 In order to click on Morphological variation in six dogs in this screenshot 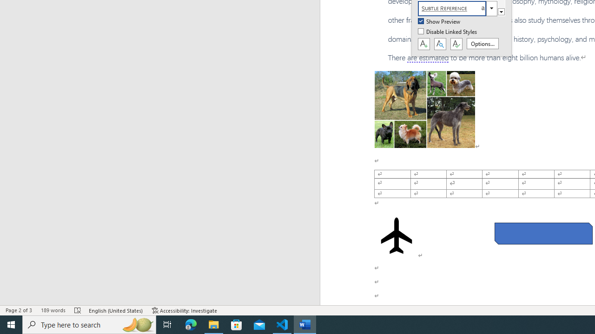, I will do `click(425, 109)`.